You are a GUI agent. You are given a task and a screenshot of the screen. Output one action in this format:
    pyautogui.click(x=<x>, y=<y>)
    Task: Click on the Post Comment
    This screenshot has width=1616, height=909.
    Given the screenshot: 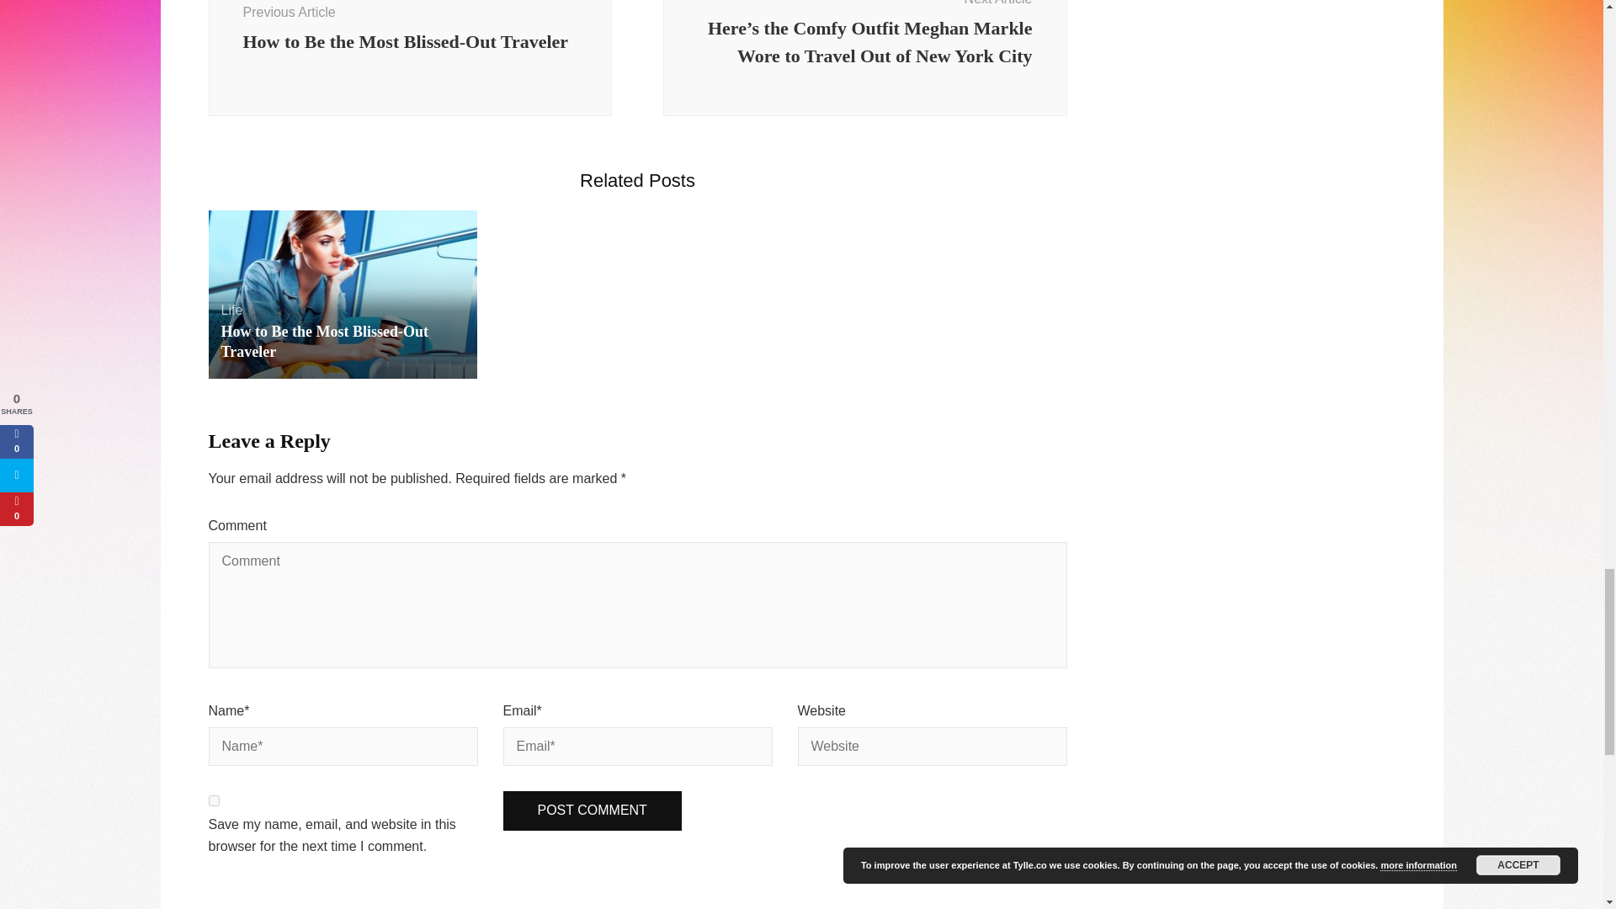 What is the action you would take?
    pyautogui.click(x=593, y=811)
    